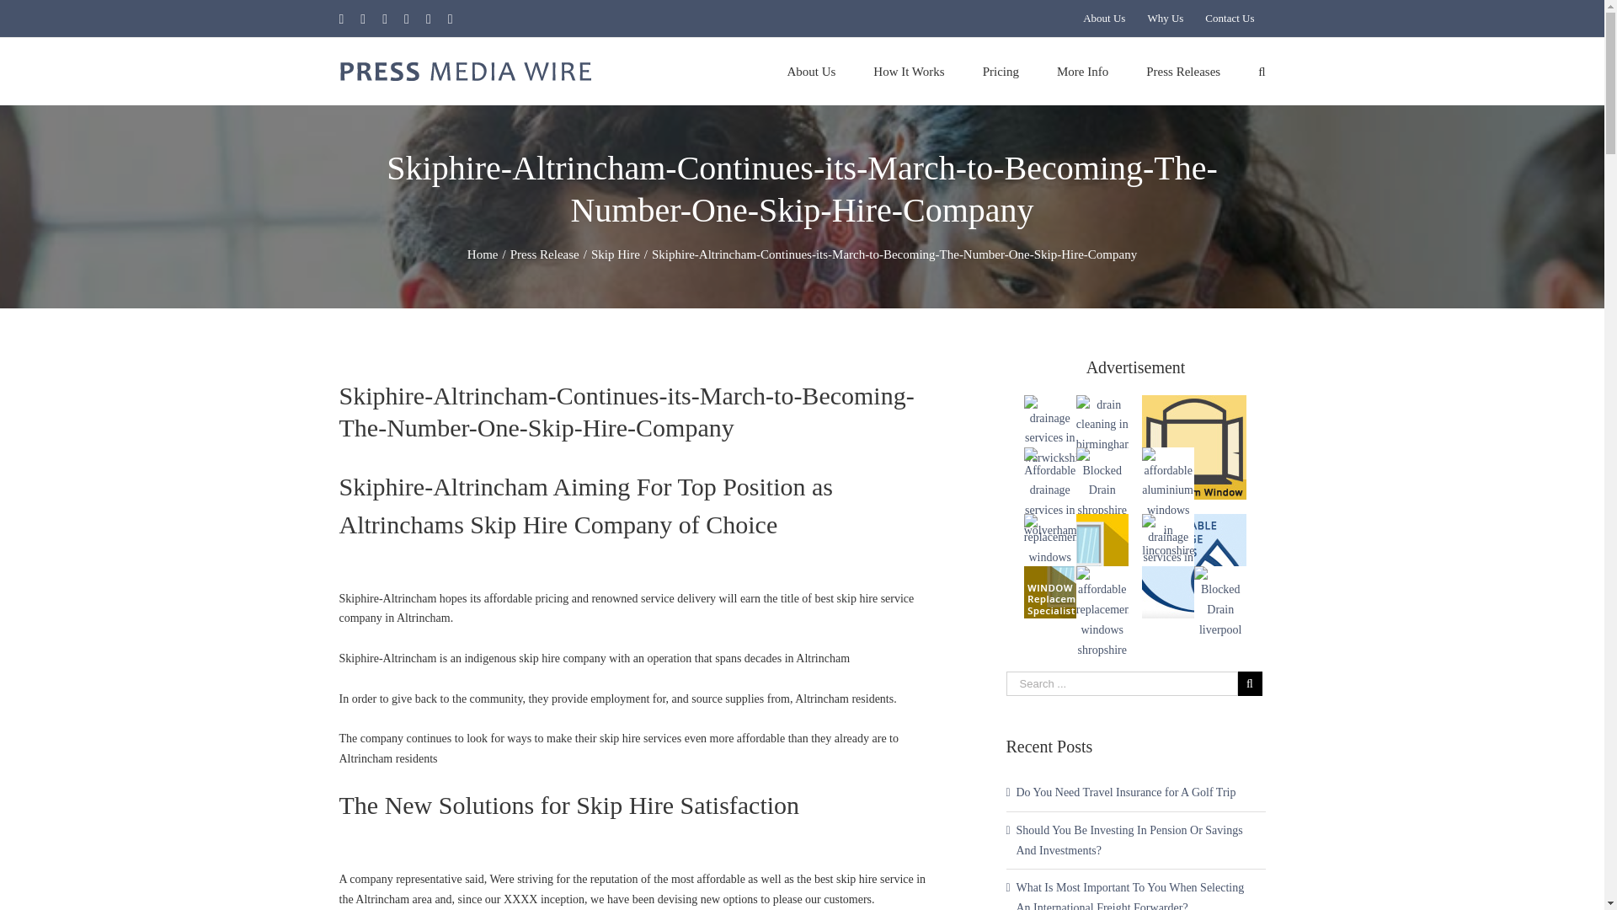 The width and height of the screenshot is (1617, 910). Describe the element at coordinates (482, 254) in the screenshot. I see `Home` at that location.